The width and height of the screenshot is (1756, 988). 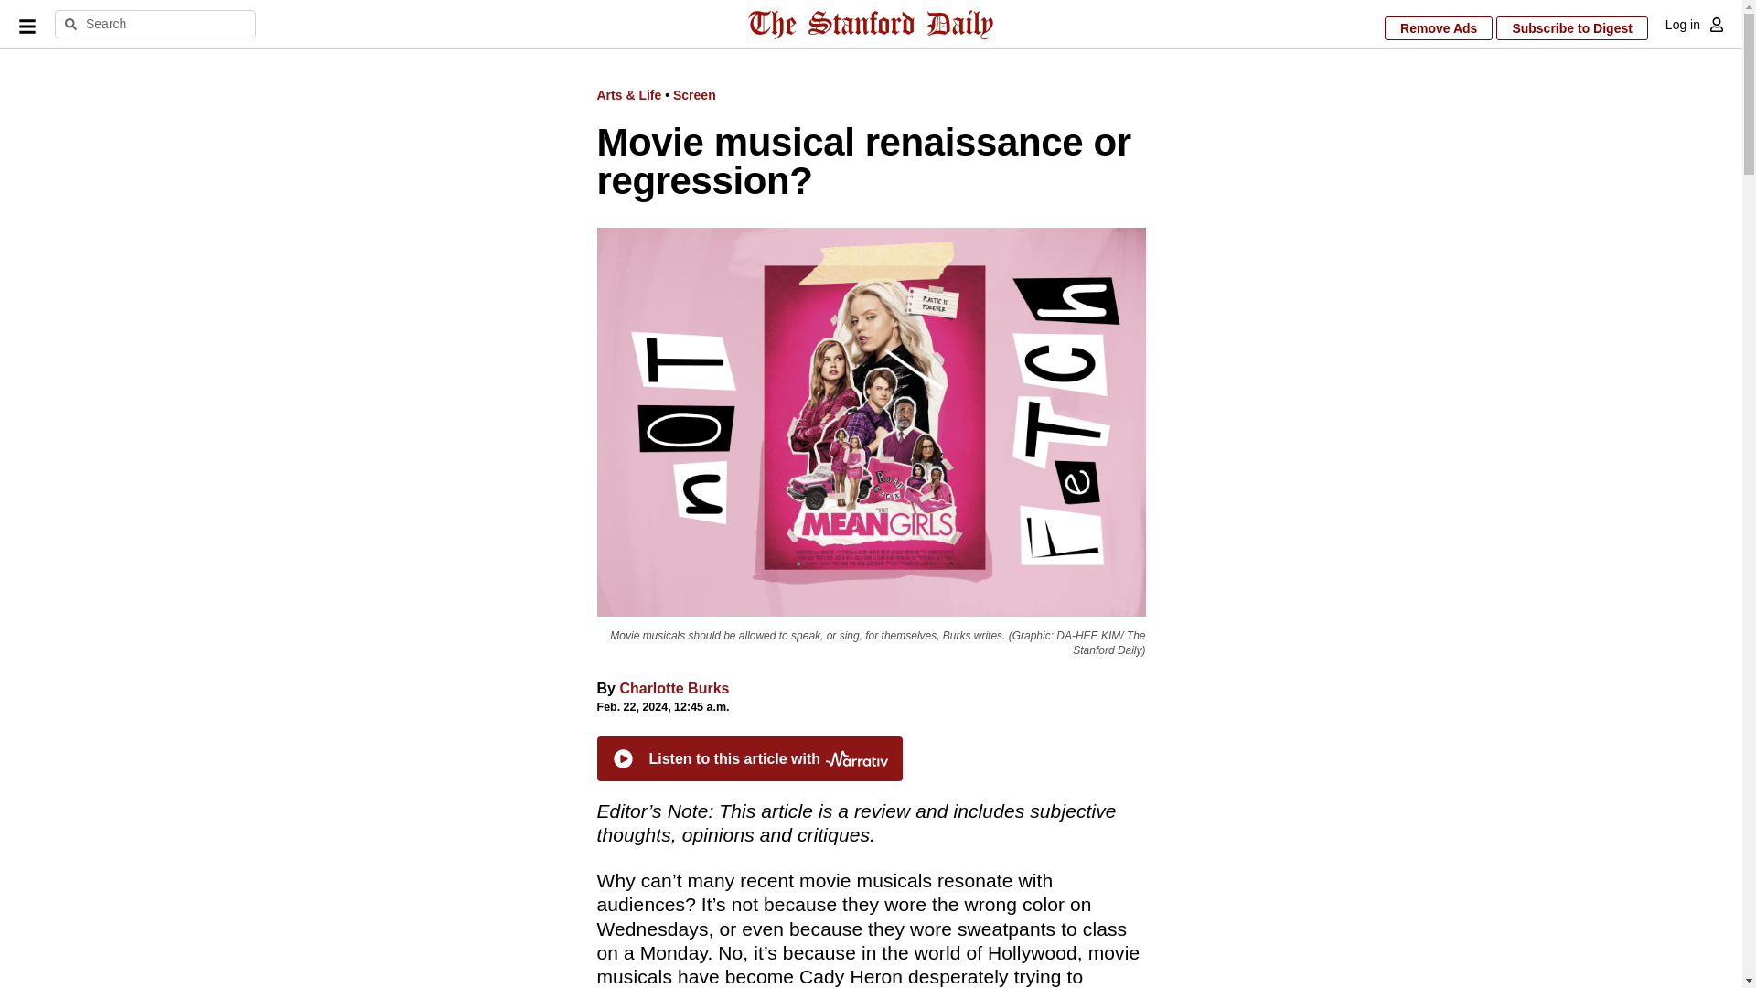 I want to click on Charlotte Burks, so click(x=673, y=688).